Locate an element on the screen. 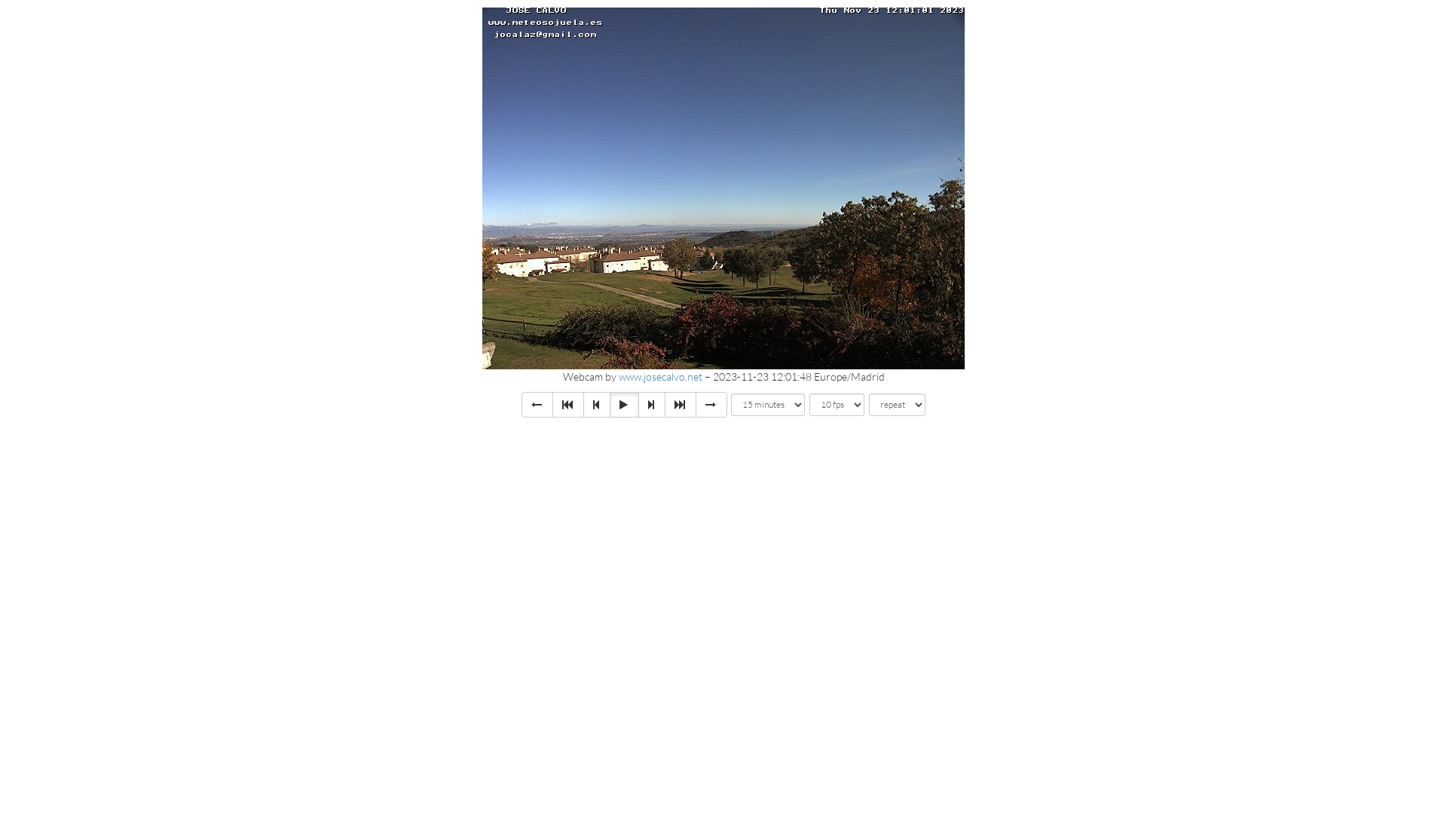 Image resolution: width=1447 pixels, height=814 pixels. next day is located at coordinates (711, 405).